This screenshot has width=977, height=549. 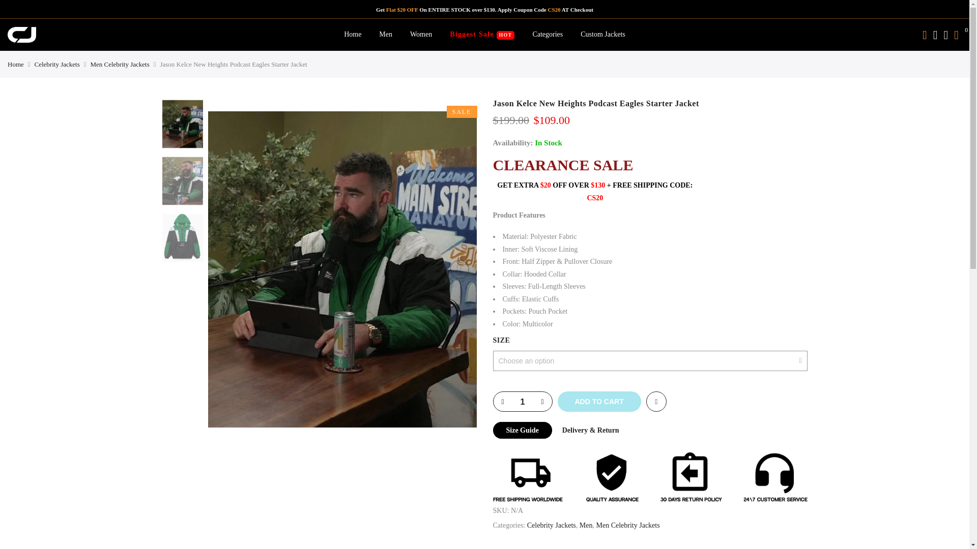 I want to click on 1, so click(x=522, y=402).